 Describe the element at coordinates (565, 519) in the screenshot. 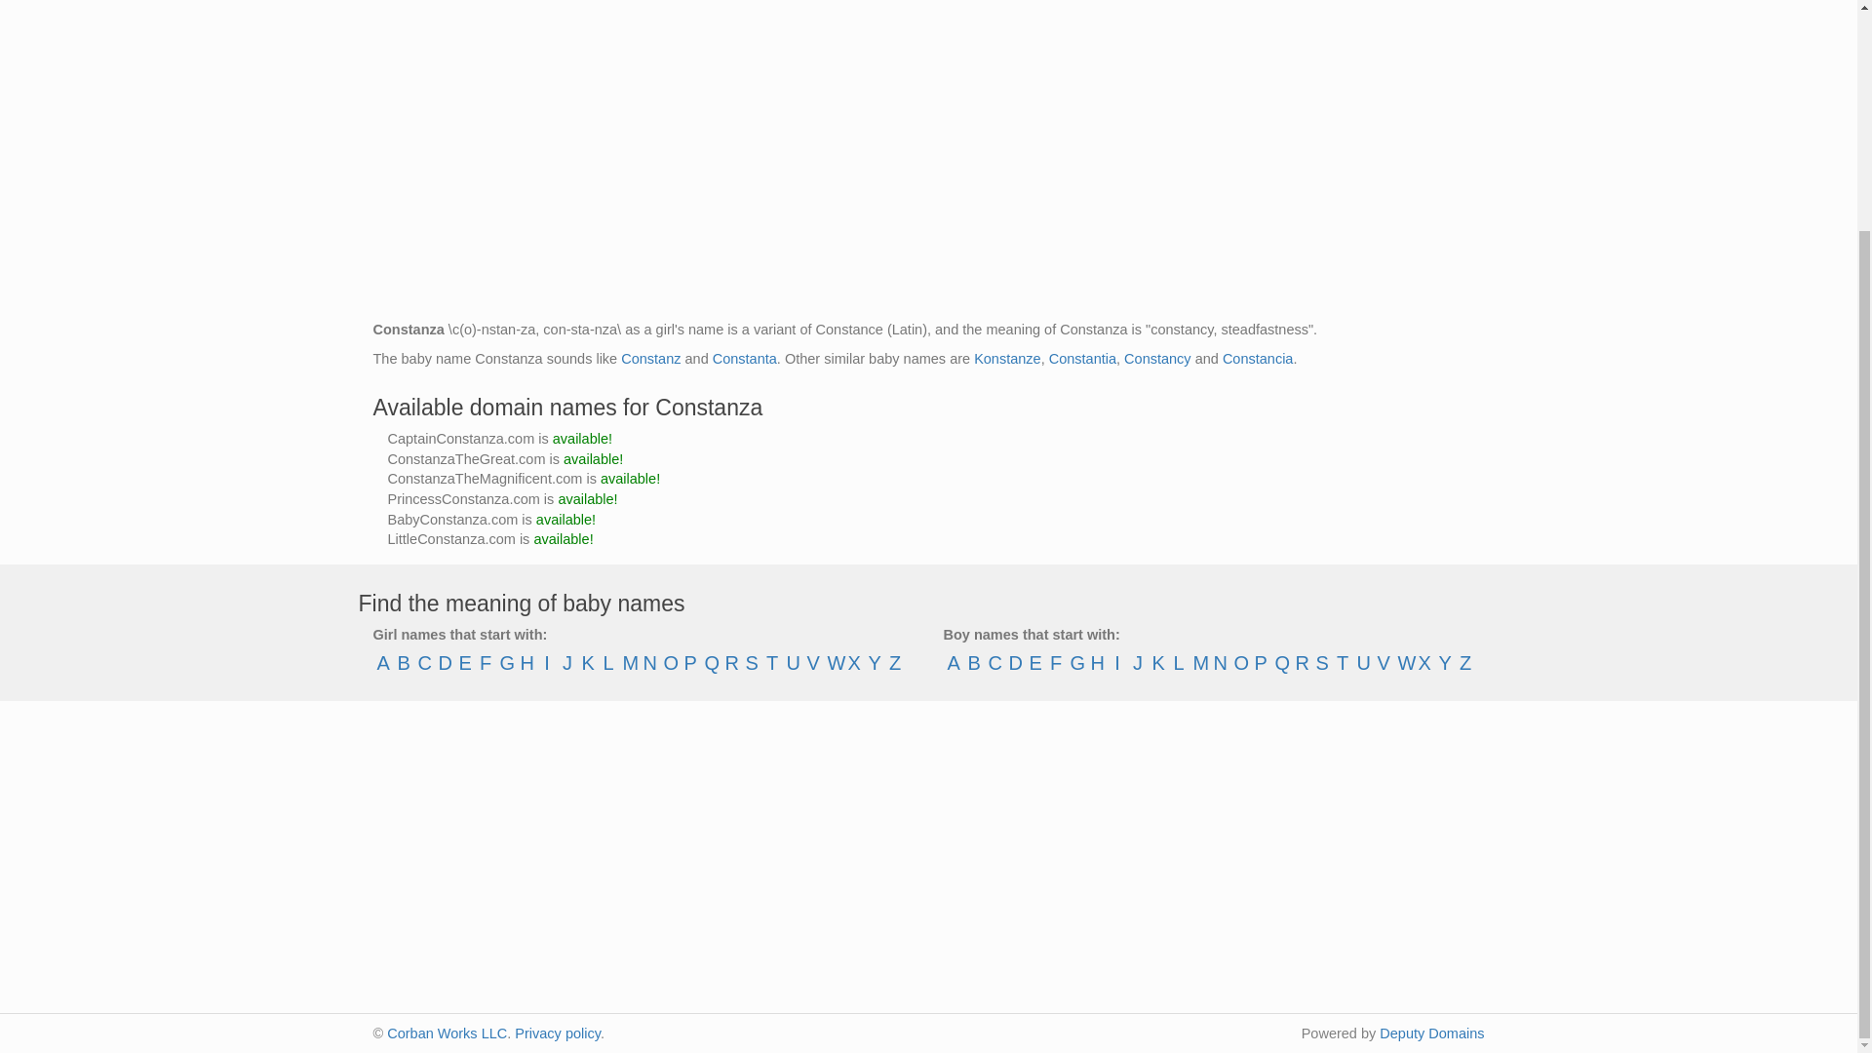

I see `available!` at that location.